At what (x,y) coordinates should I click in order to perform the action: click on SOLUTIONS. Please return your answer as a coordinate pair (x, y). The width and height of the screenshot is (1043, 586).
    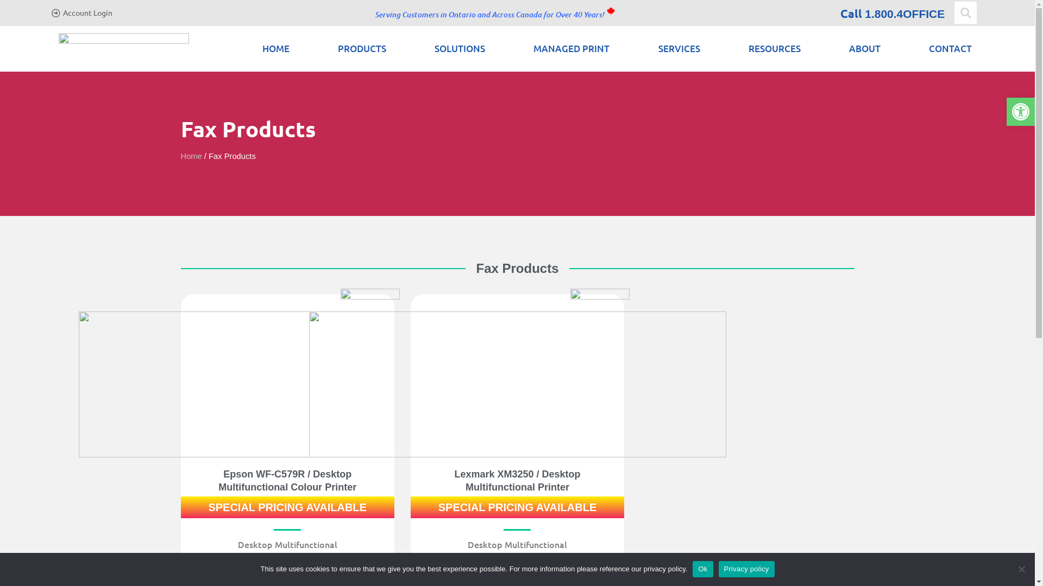
    Looking at the image, I should click on (460, 49).